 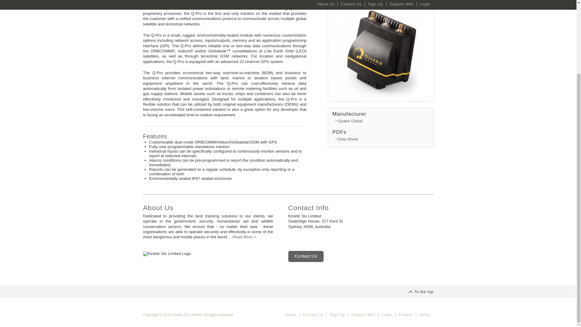 I want to click on Contact Us, so click(x=313, y=315).